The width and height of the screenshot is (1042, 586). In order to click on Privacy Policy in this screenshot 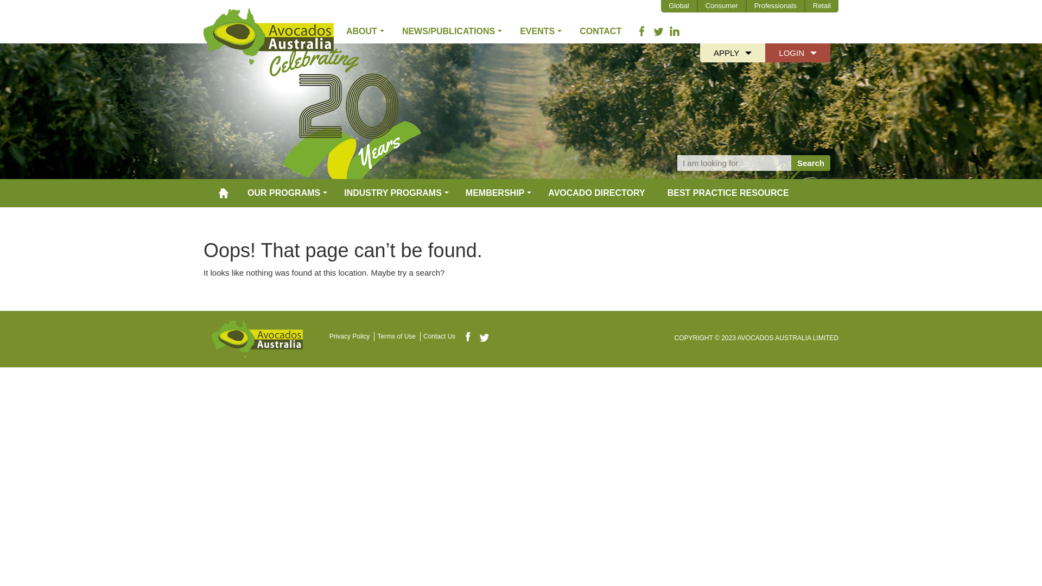, I will do `click(352, 336)`.